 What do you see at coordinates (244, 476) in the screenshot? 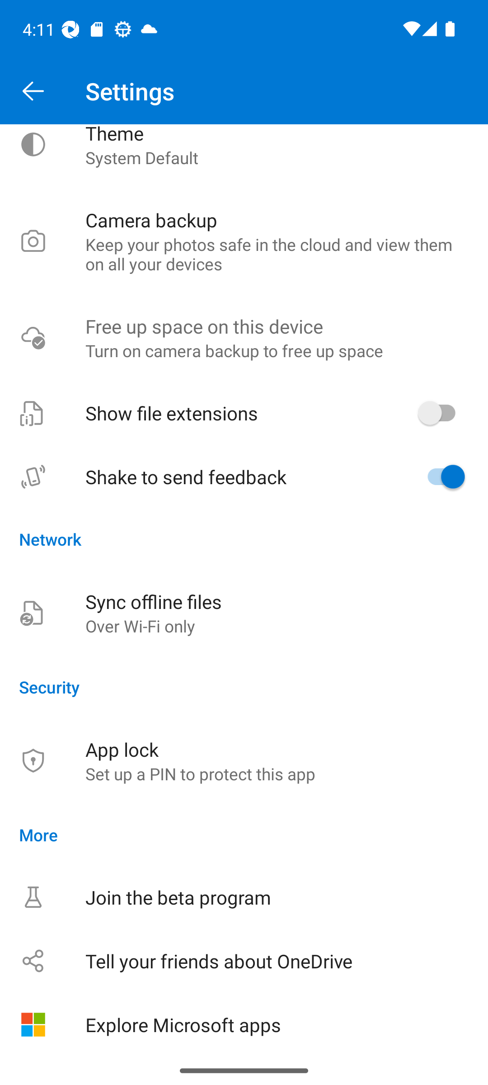
I see `Shake to send feedback` at bounding box center [244, 476].